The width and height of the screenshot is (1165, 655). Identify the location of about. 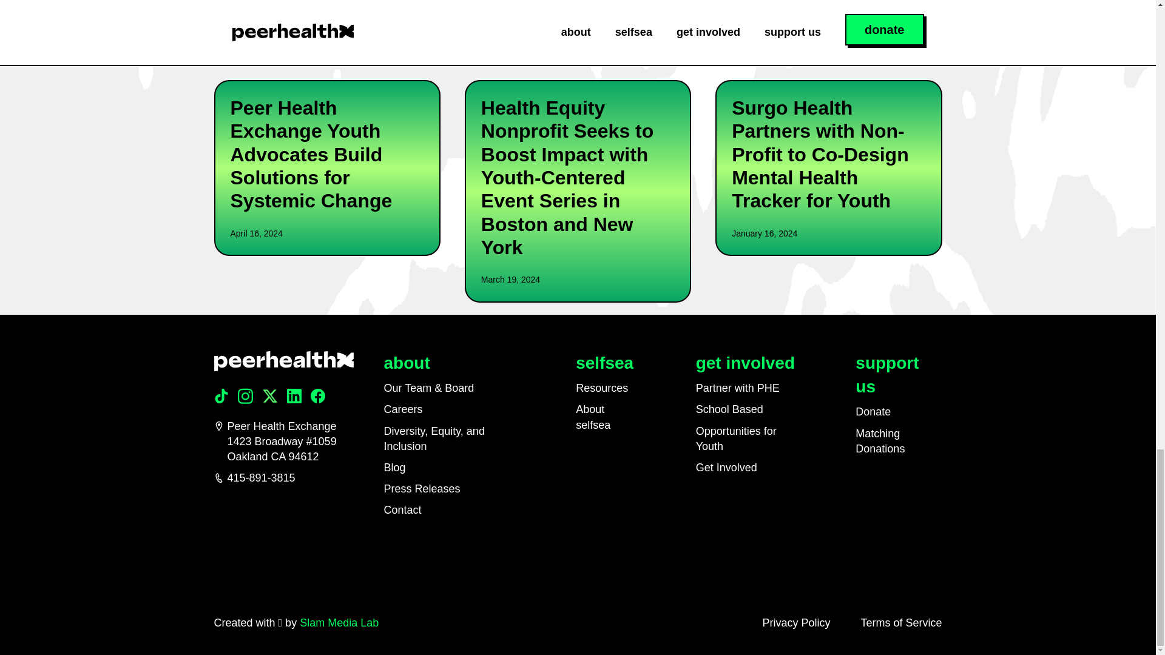
(407, 363).